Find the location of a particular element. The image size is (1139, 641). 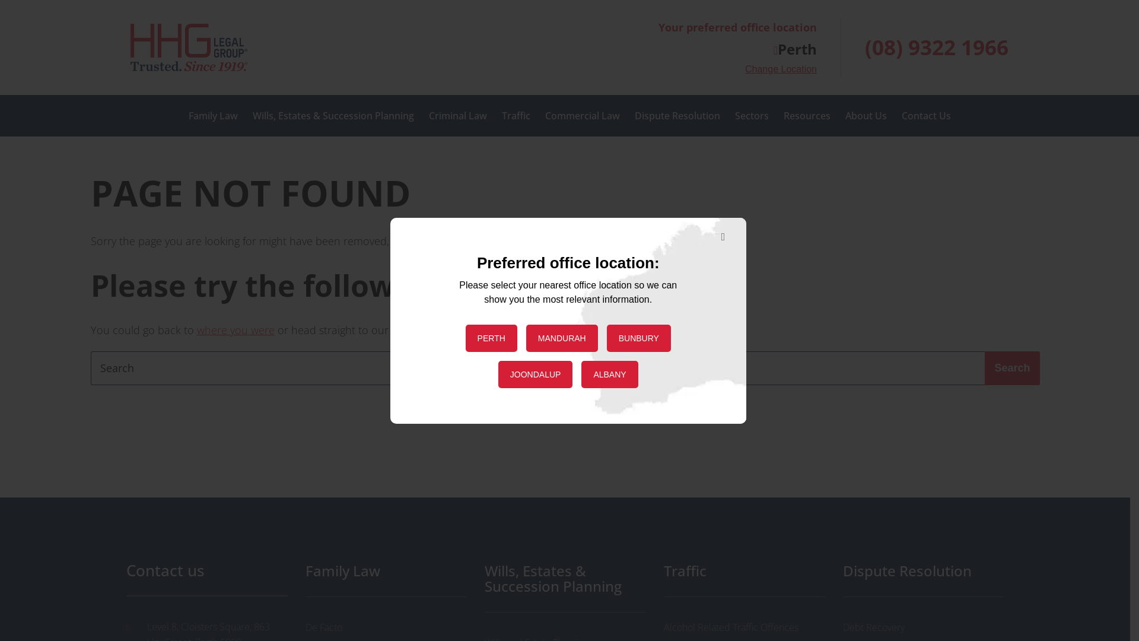

Traffic is located at coordinates (516, 116).